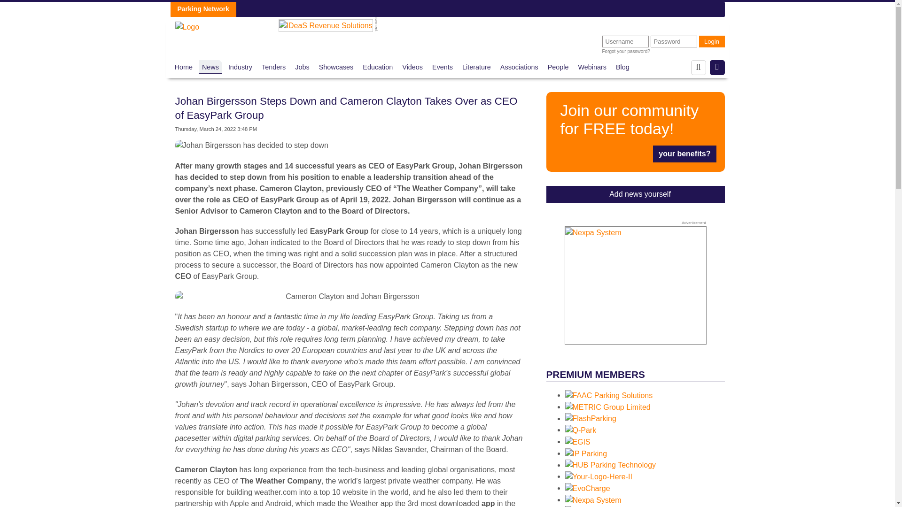  Describe the element at coordinates (712, 41) in the screenshot. I see `Login` at that location.